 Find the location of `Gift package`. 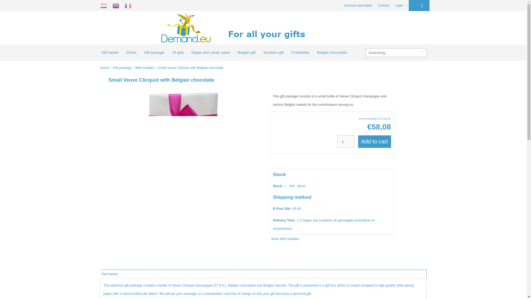

Gift package is located at coordinates (154, 53).